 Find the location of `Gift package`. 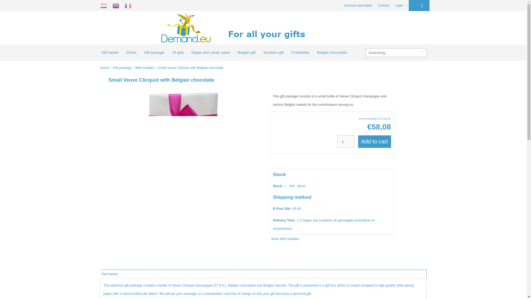

Gift package is located at coordinates (154, 53).